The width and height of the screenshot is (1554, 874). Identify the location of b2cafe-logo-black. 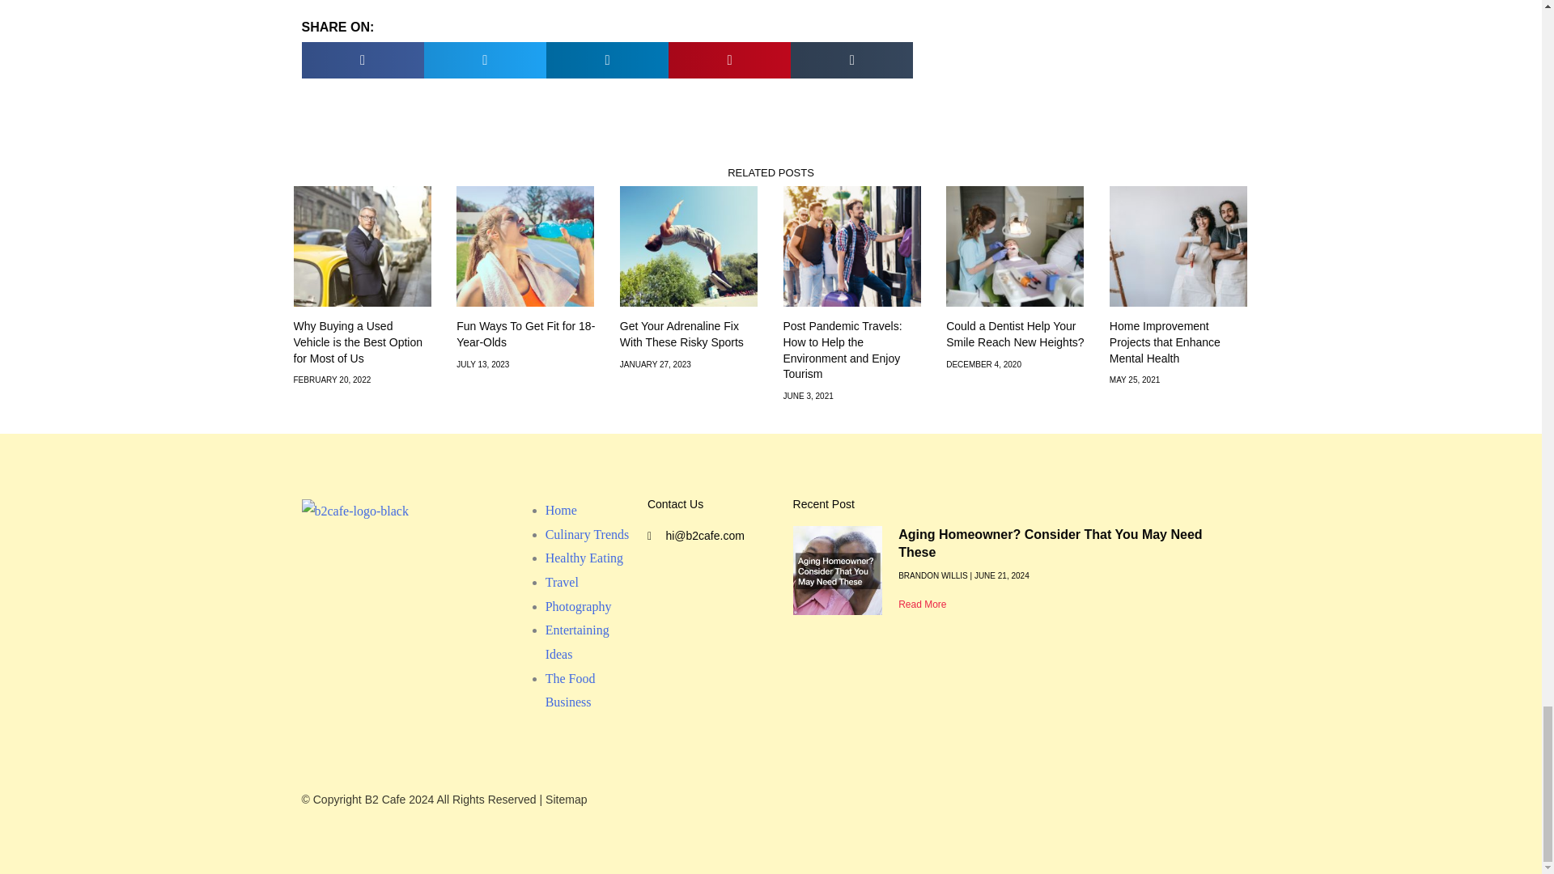
(355, 511).